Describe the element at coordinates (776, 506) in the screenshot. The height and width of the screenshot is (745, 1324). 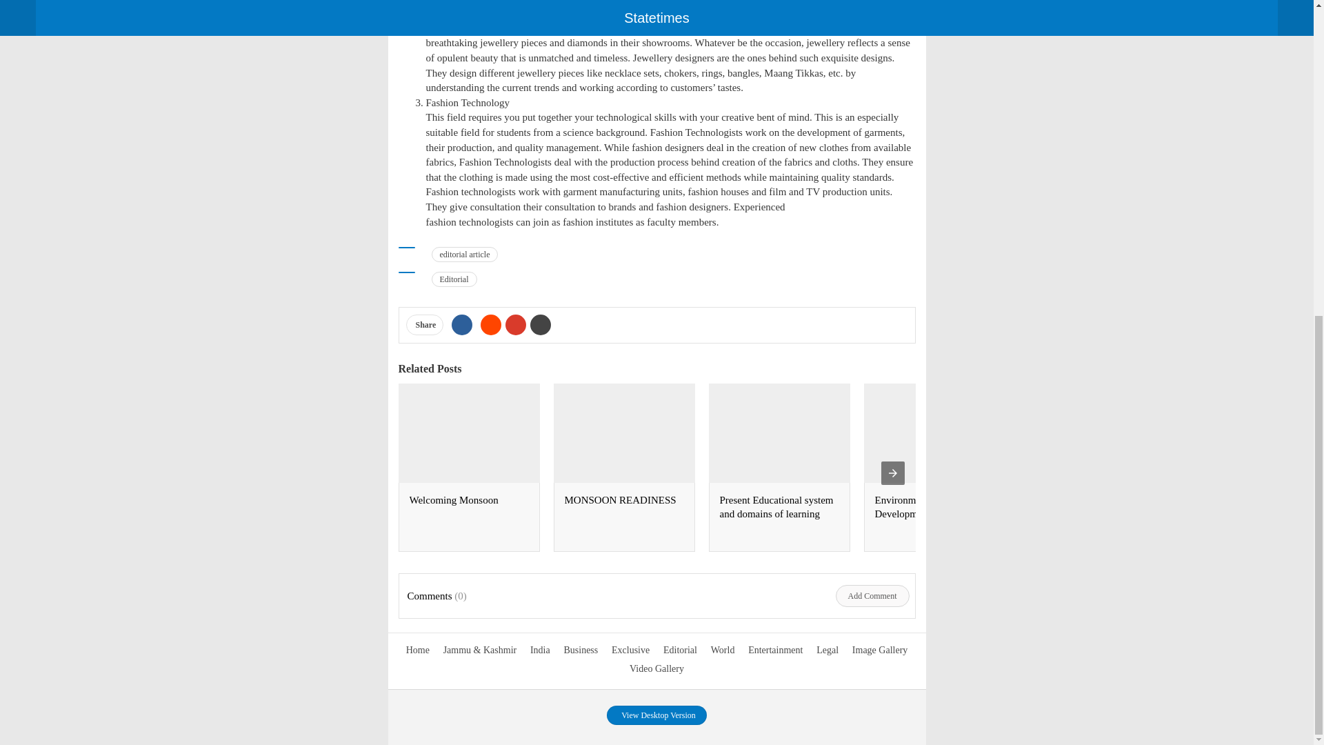
I see `Present Educational system and domains of learning` at that location.